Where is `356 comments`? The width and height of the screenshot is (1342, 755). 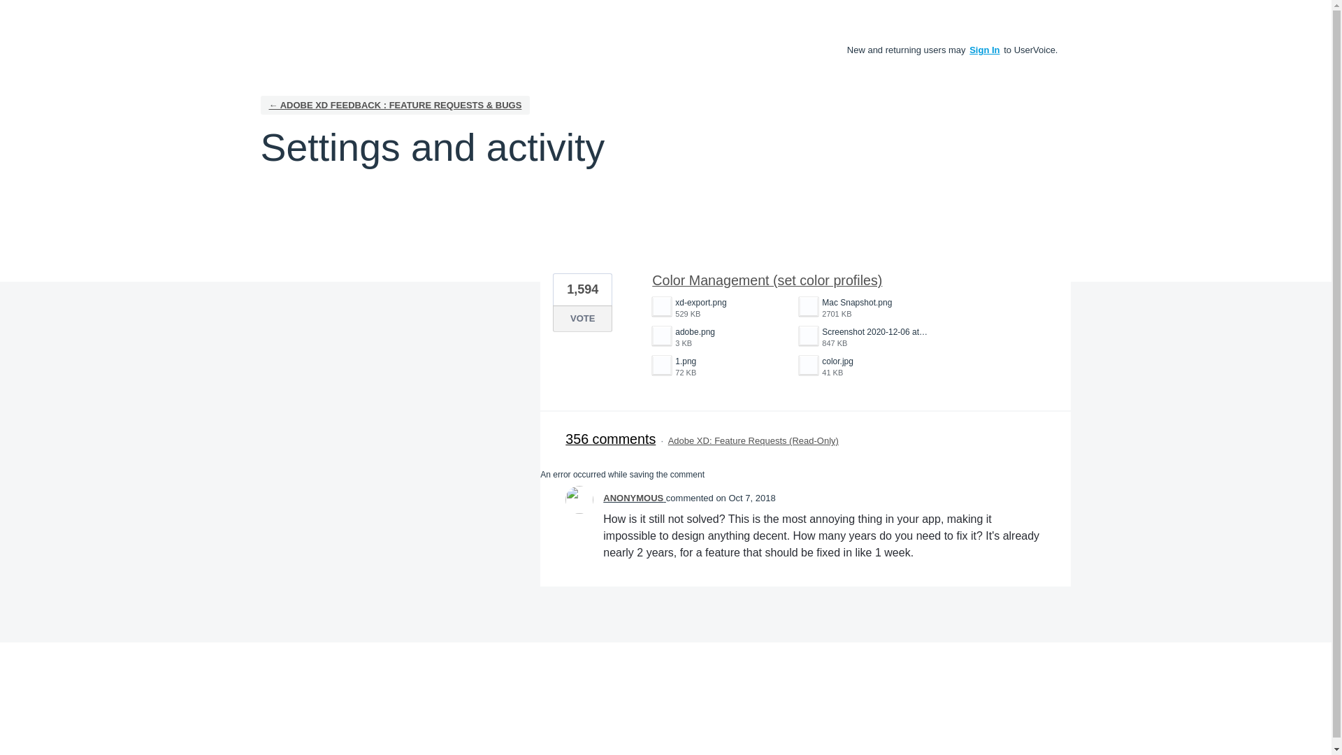 356 comments is located at coordinates (719, 366).